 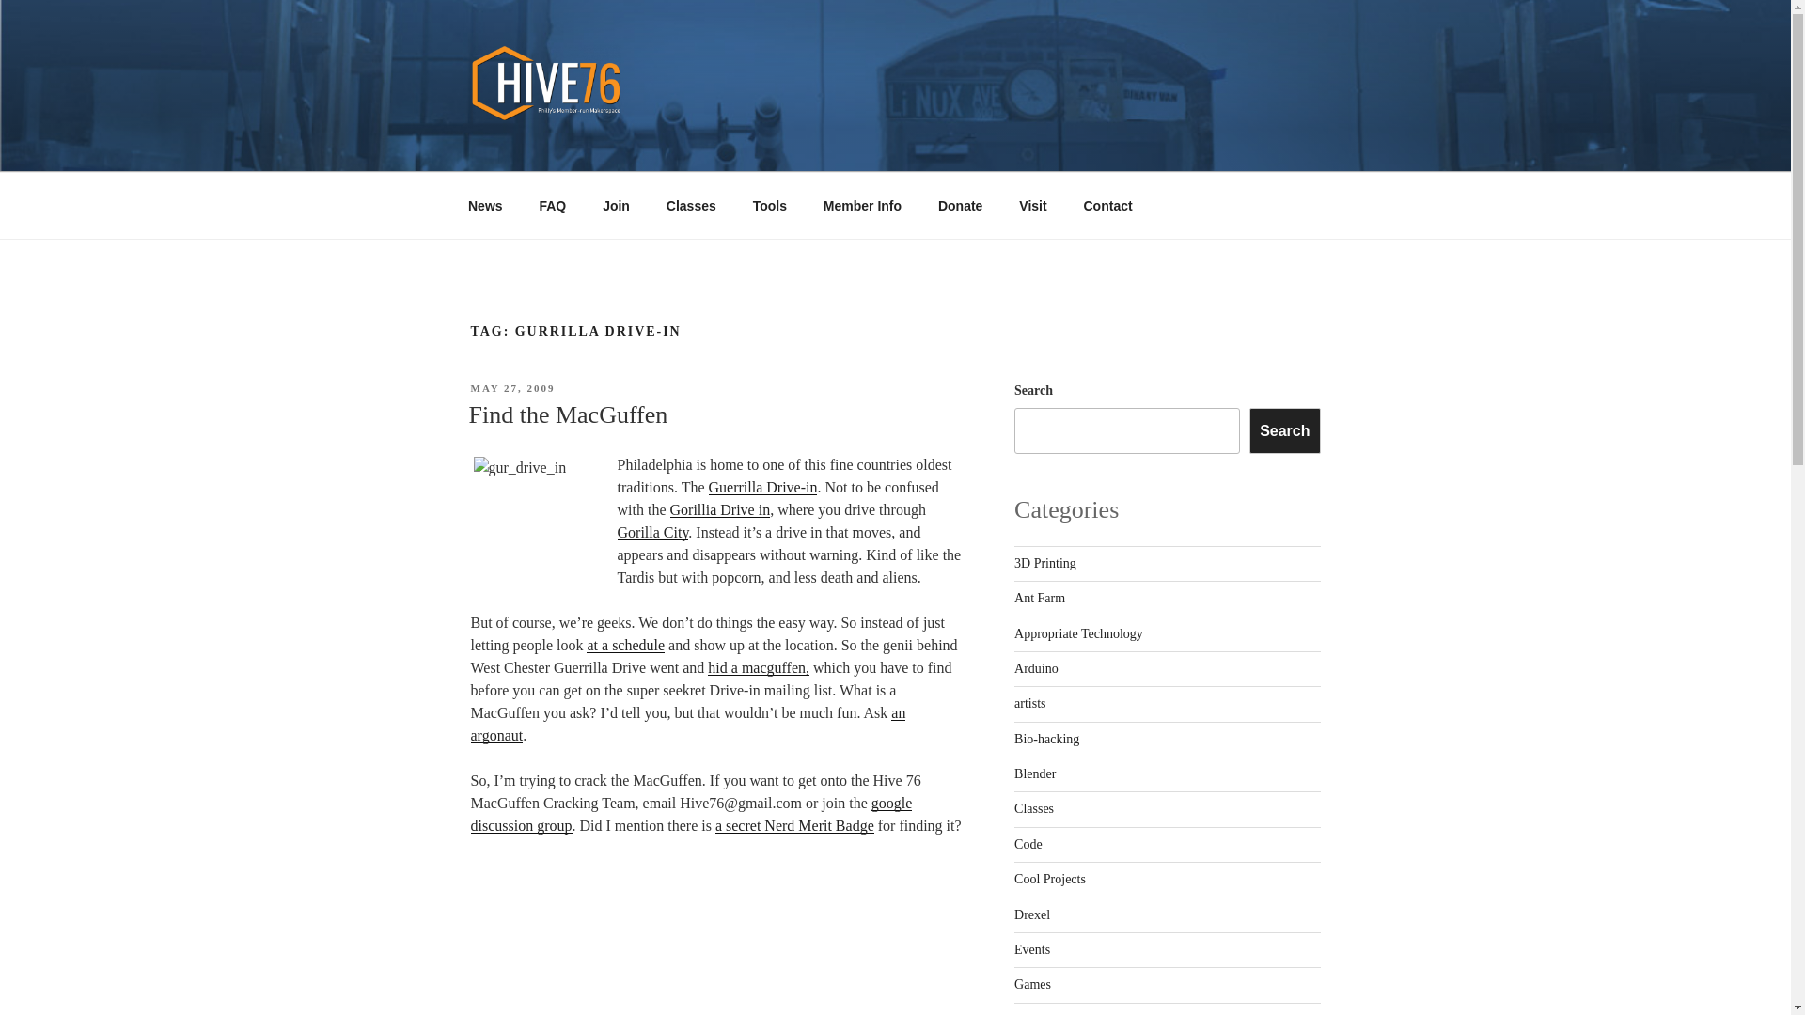 I want to click on Gorilla City, so click(x=652, y=532).